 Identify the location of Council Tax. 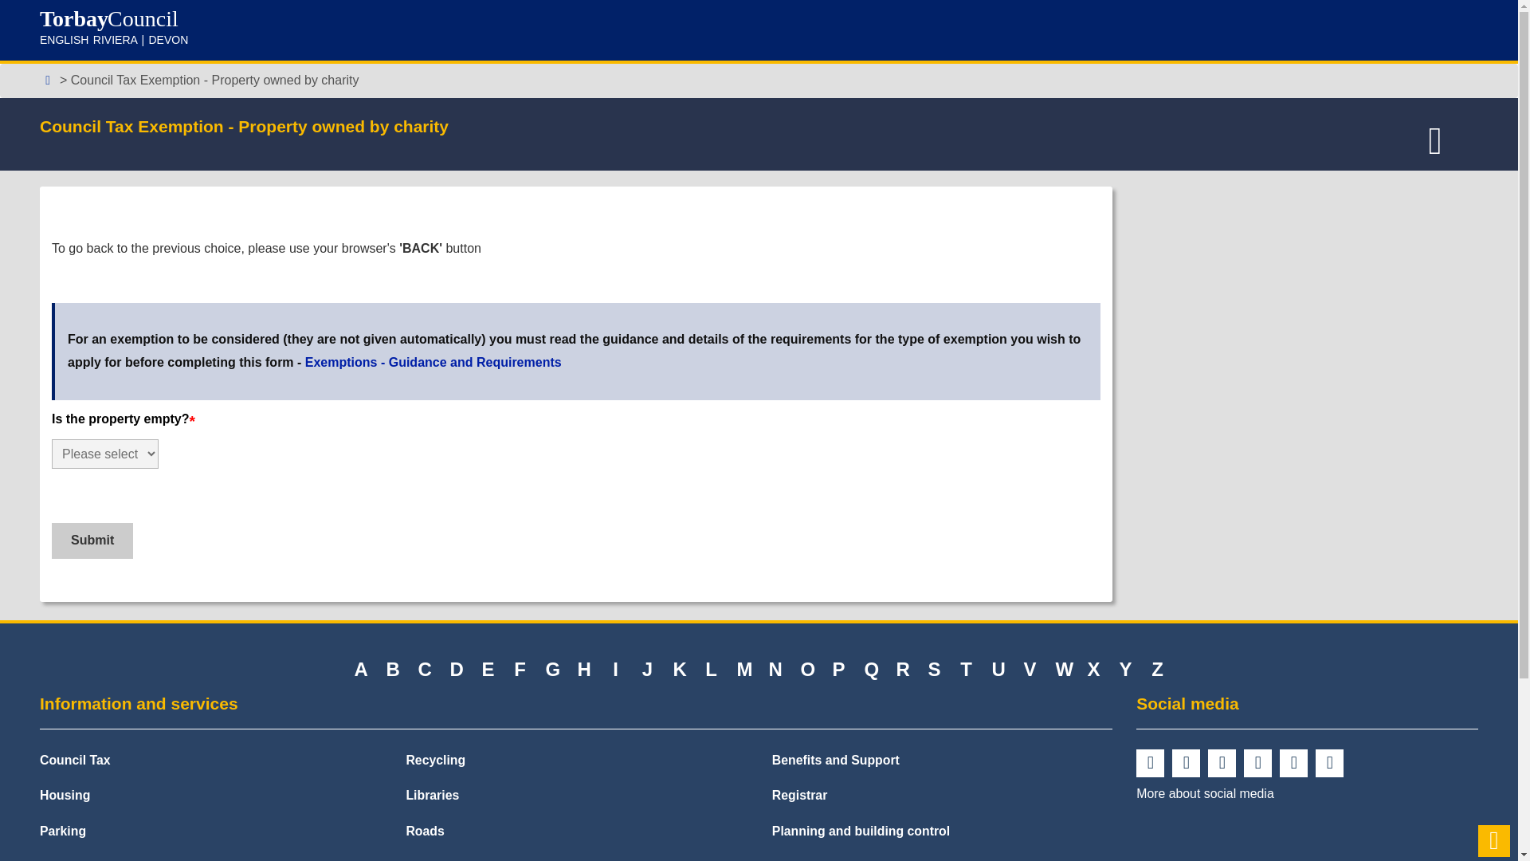
(75, 761).